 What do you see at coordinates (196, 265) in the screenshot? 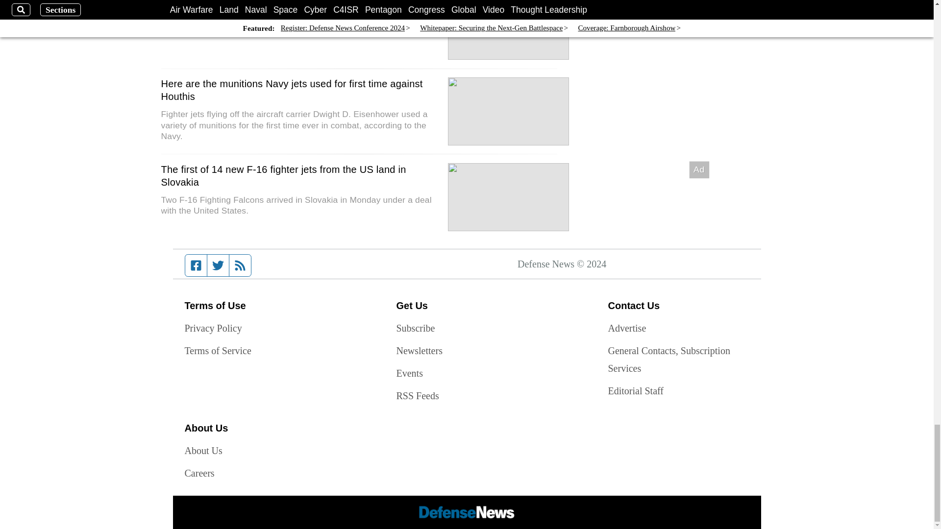
I see `Facebook page` at bounding box center [196, 265].